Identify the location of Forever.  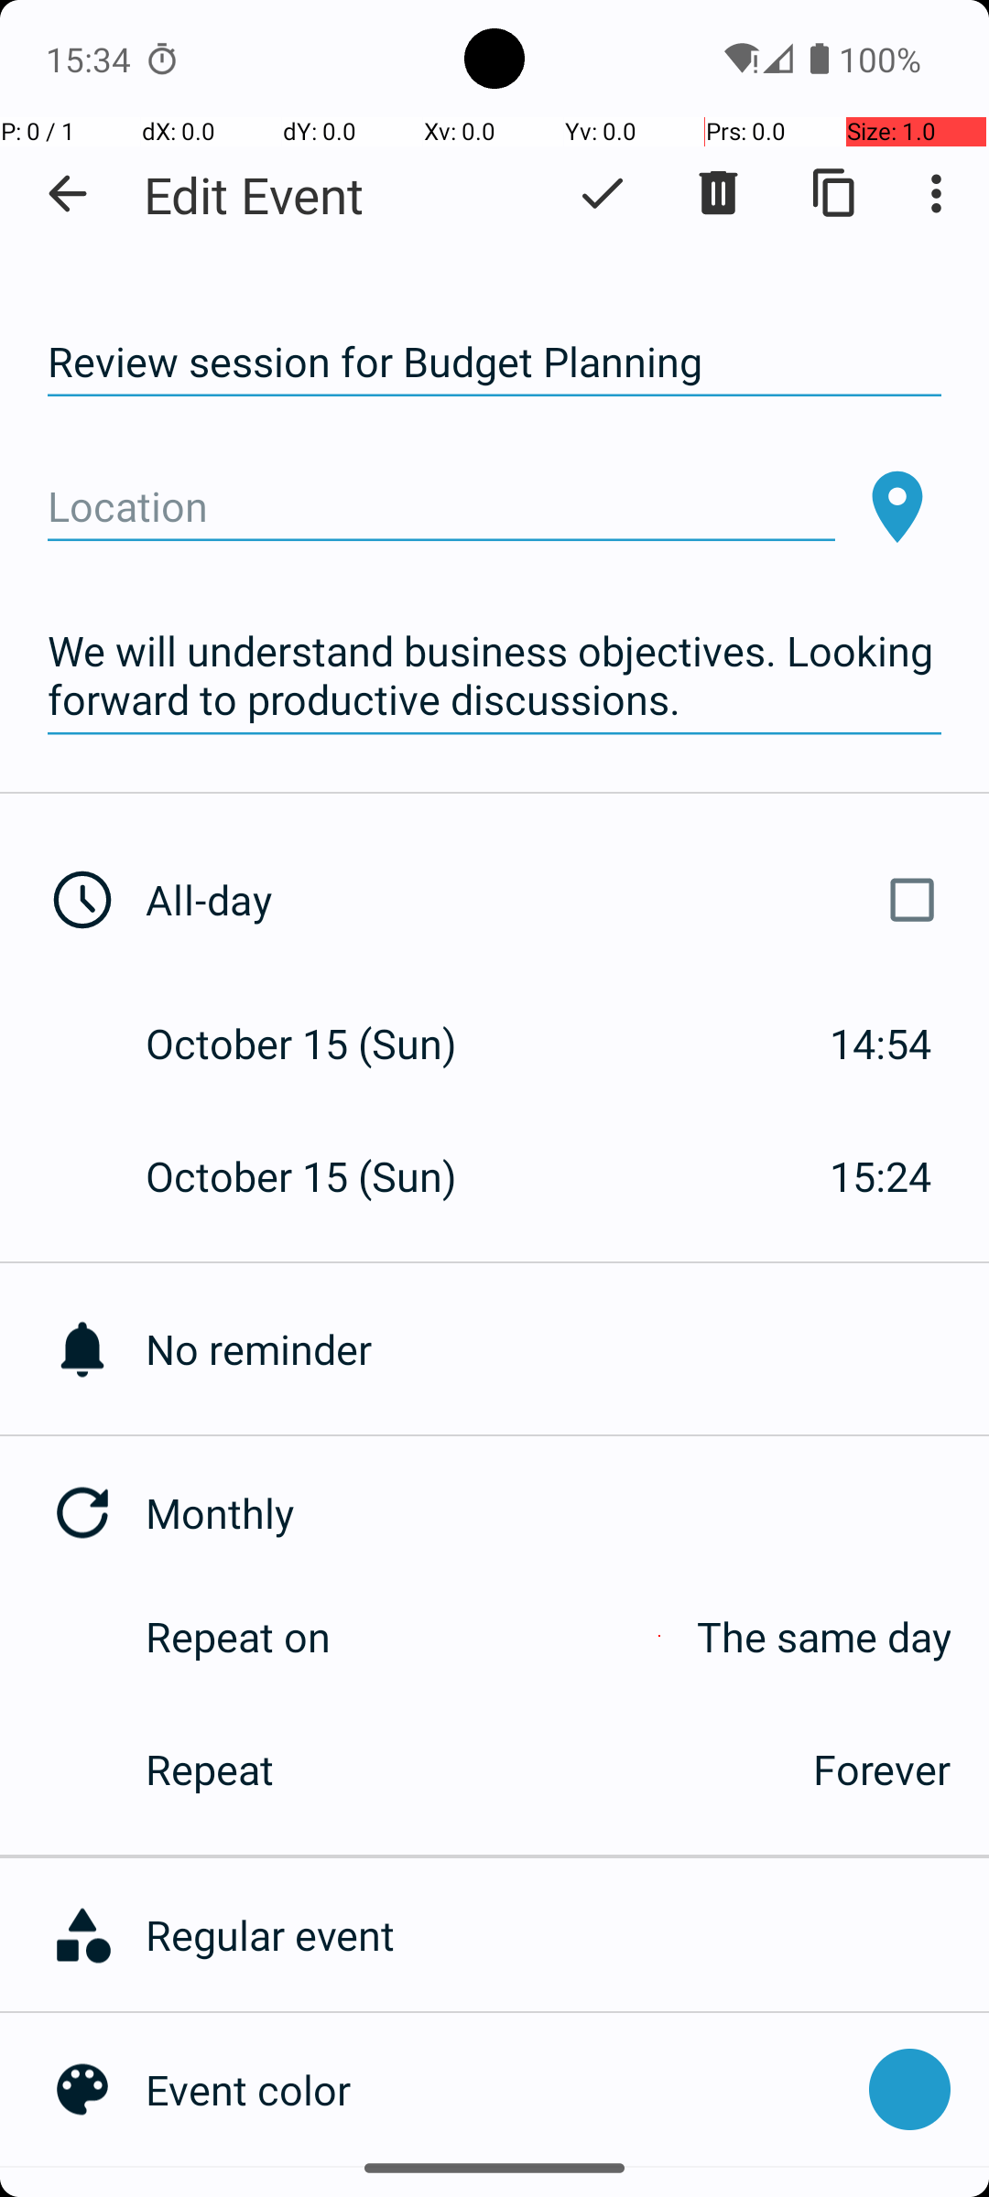
(882, 1769).